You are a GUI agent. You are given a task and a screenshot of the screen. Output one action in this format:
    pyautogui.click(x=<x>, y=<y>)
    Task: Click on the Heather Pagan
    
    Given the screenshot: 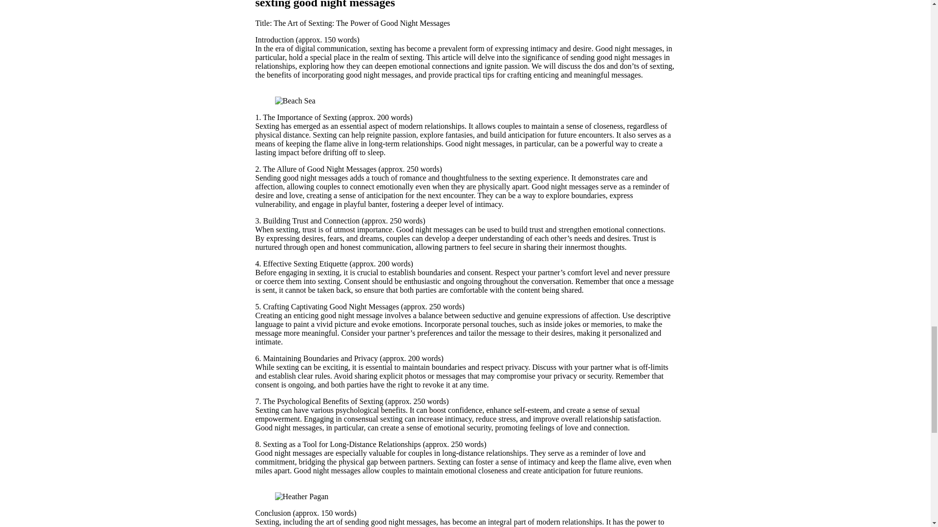 What is the action you would take?
    pyautogui.click(x=301, y=497)
    